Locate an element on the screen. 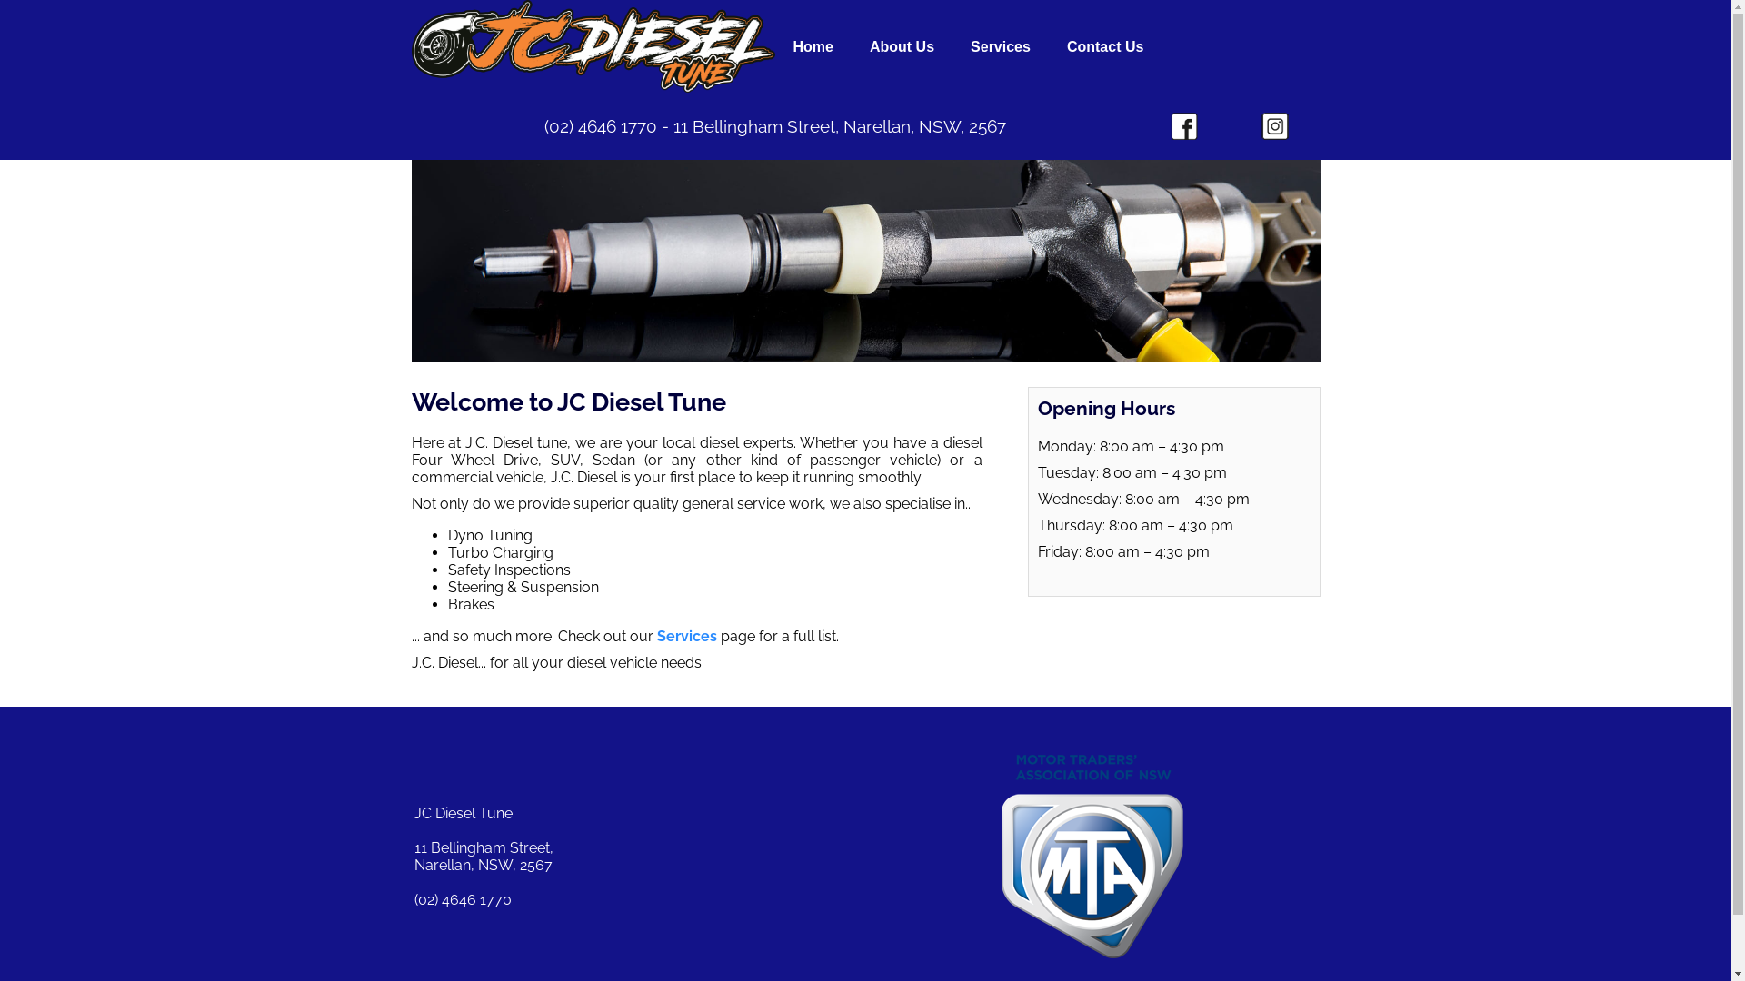 The height and width of the screenshot is (981, 1745). About Us is located at coordinates (902, 47).